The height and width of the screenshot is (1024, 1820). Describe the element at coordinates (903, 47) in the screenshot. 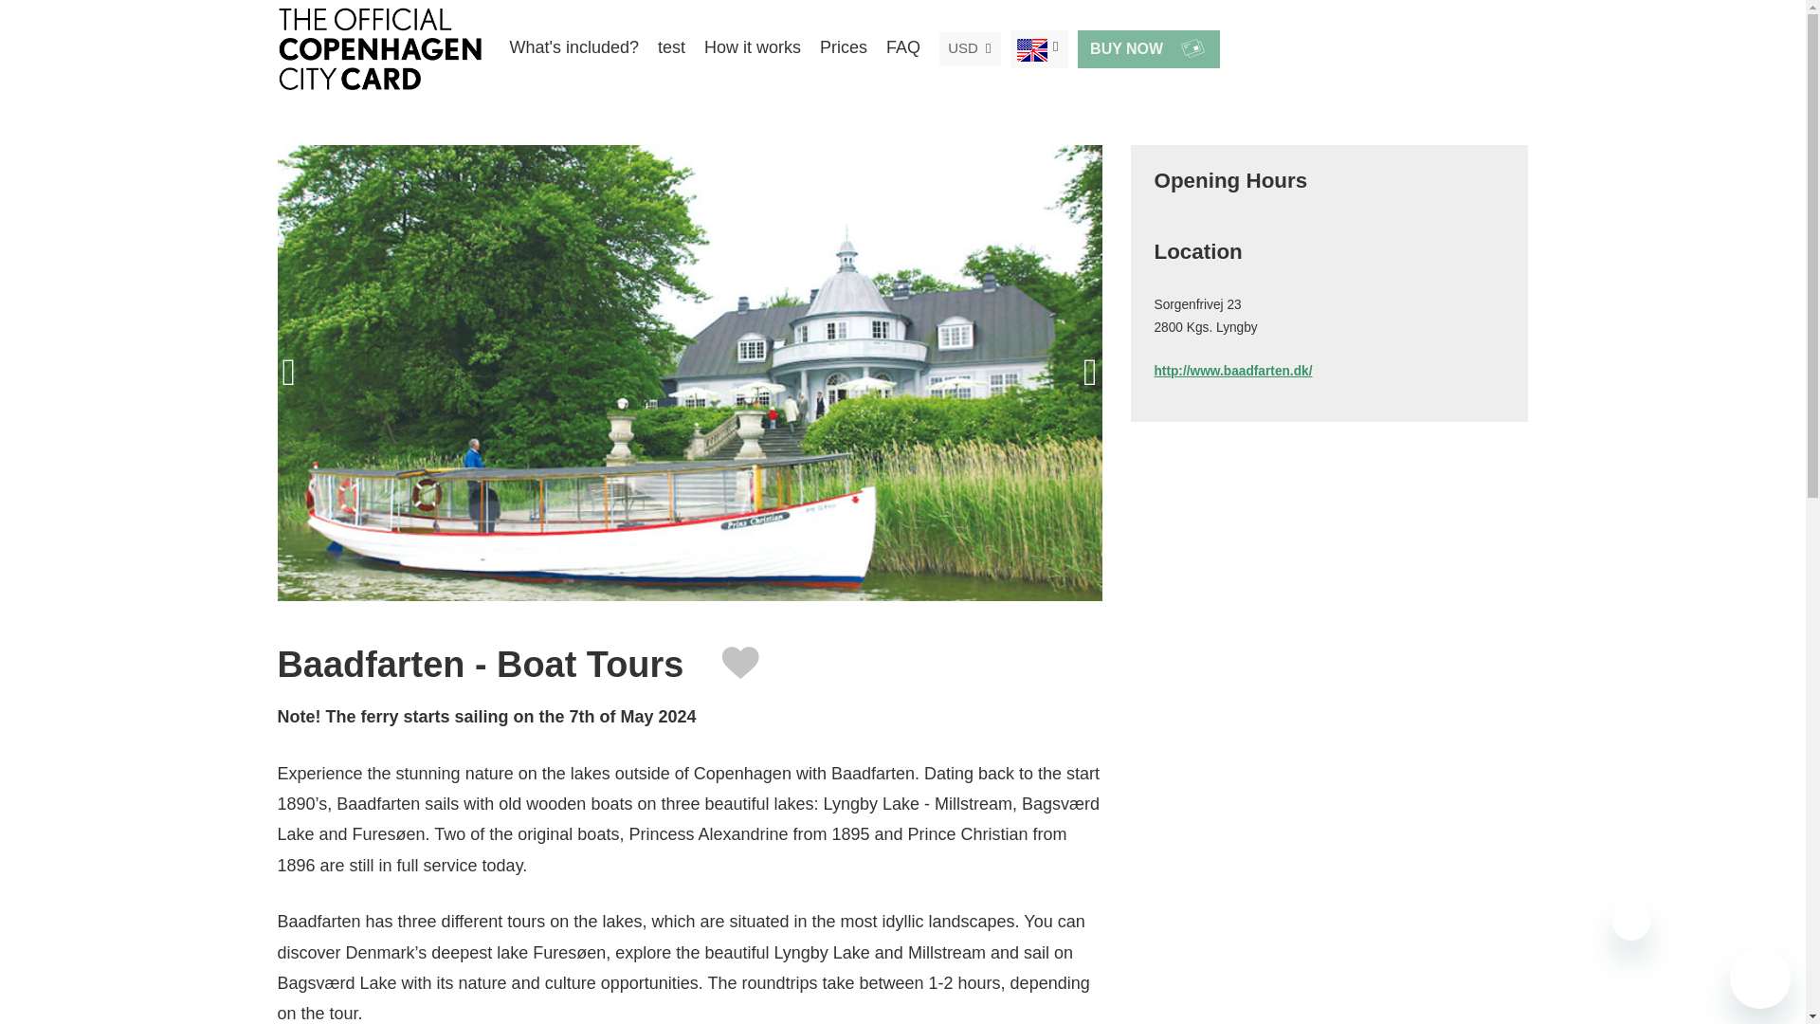

I see `FAQ` at that location.